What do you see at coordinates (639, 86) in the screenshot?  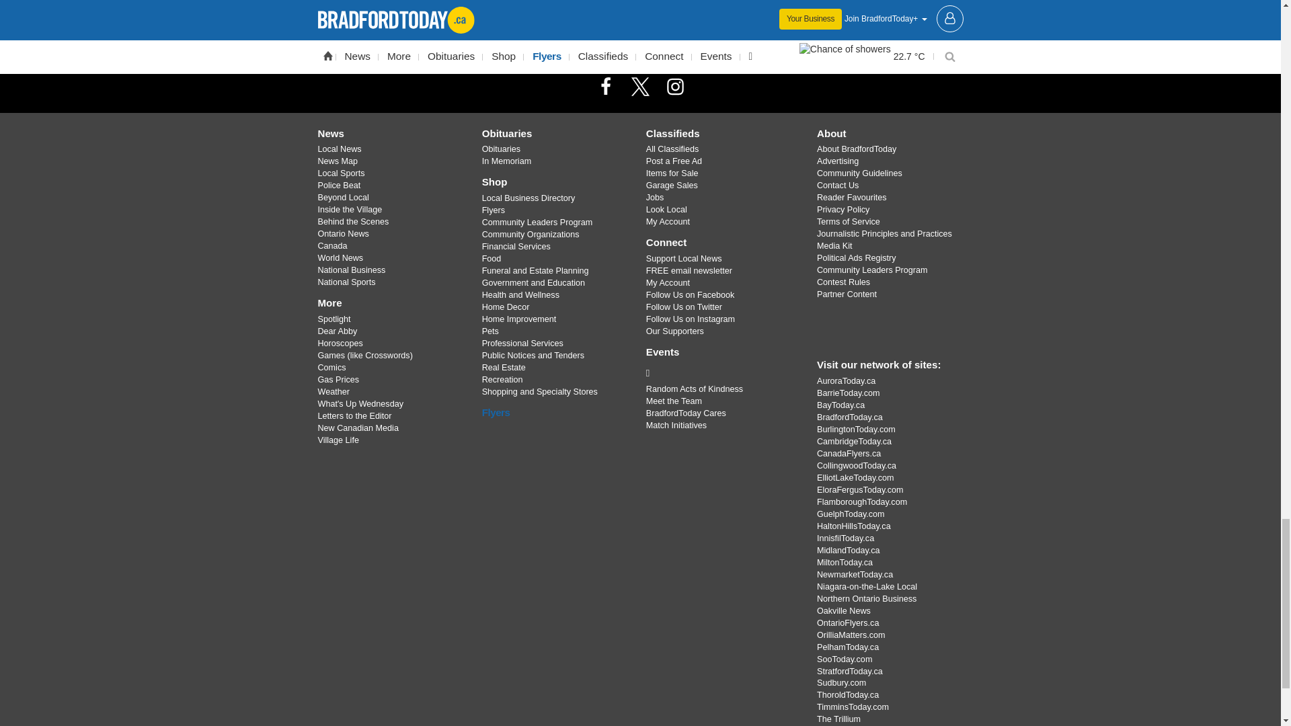 I see `X` at bounding box center [639, 86].